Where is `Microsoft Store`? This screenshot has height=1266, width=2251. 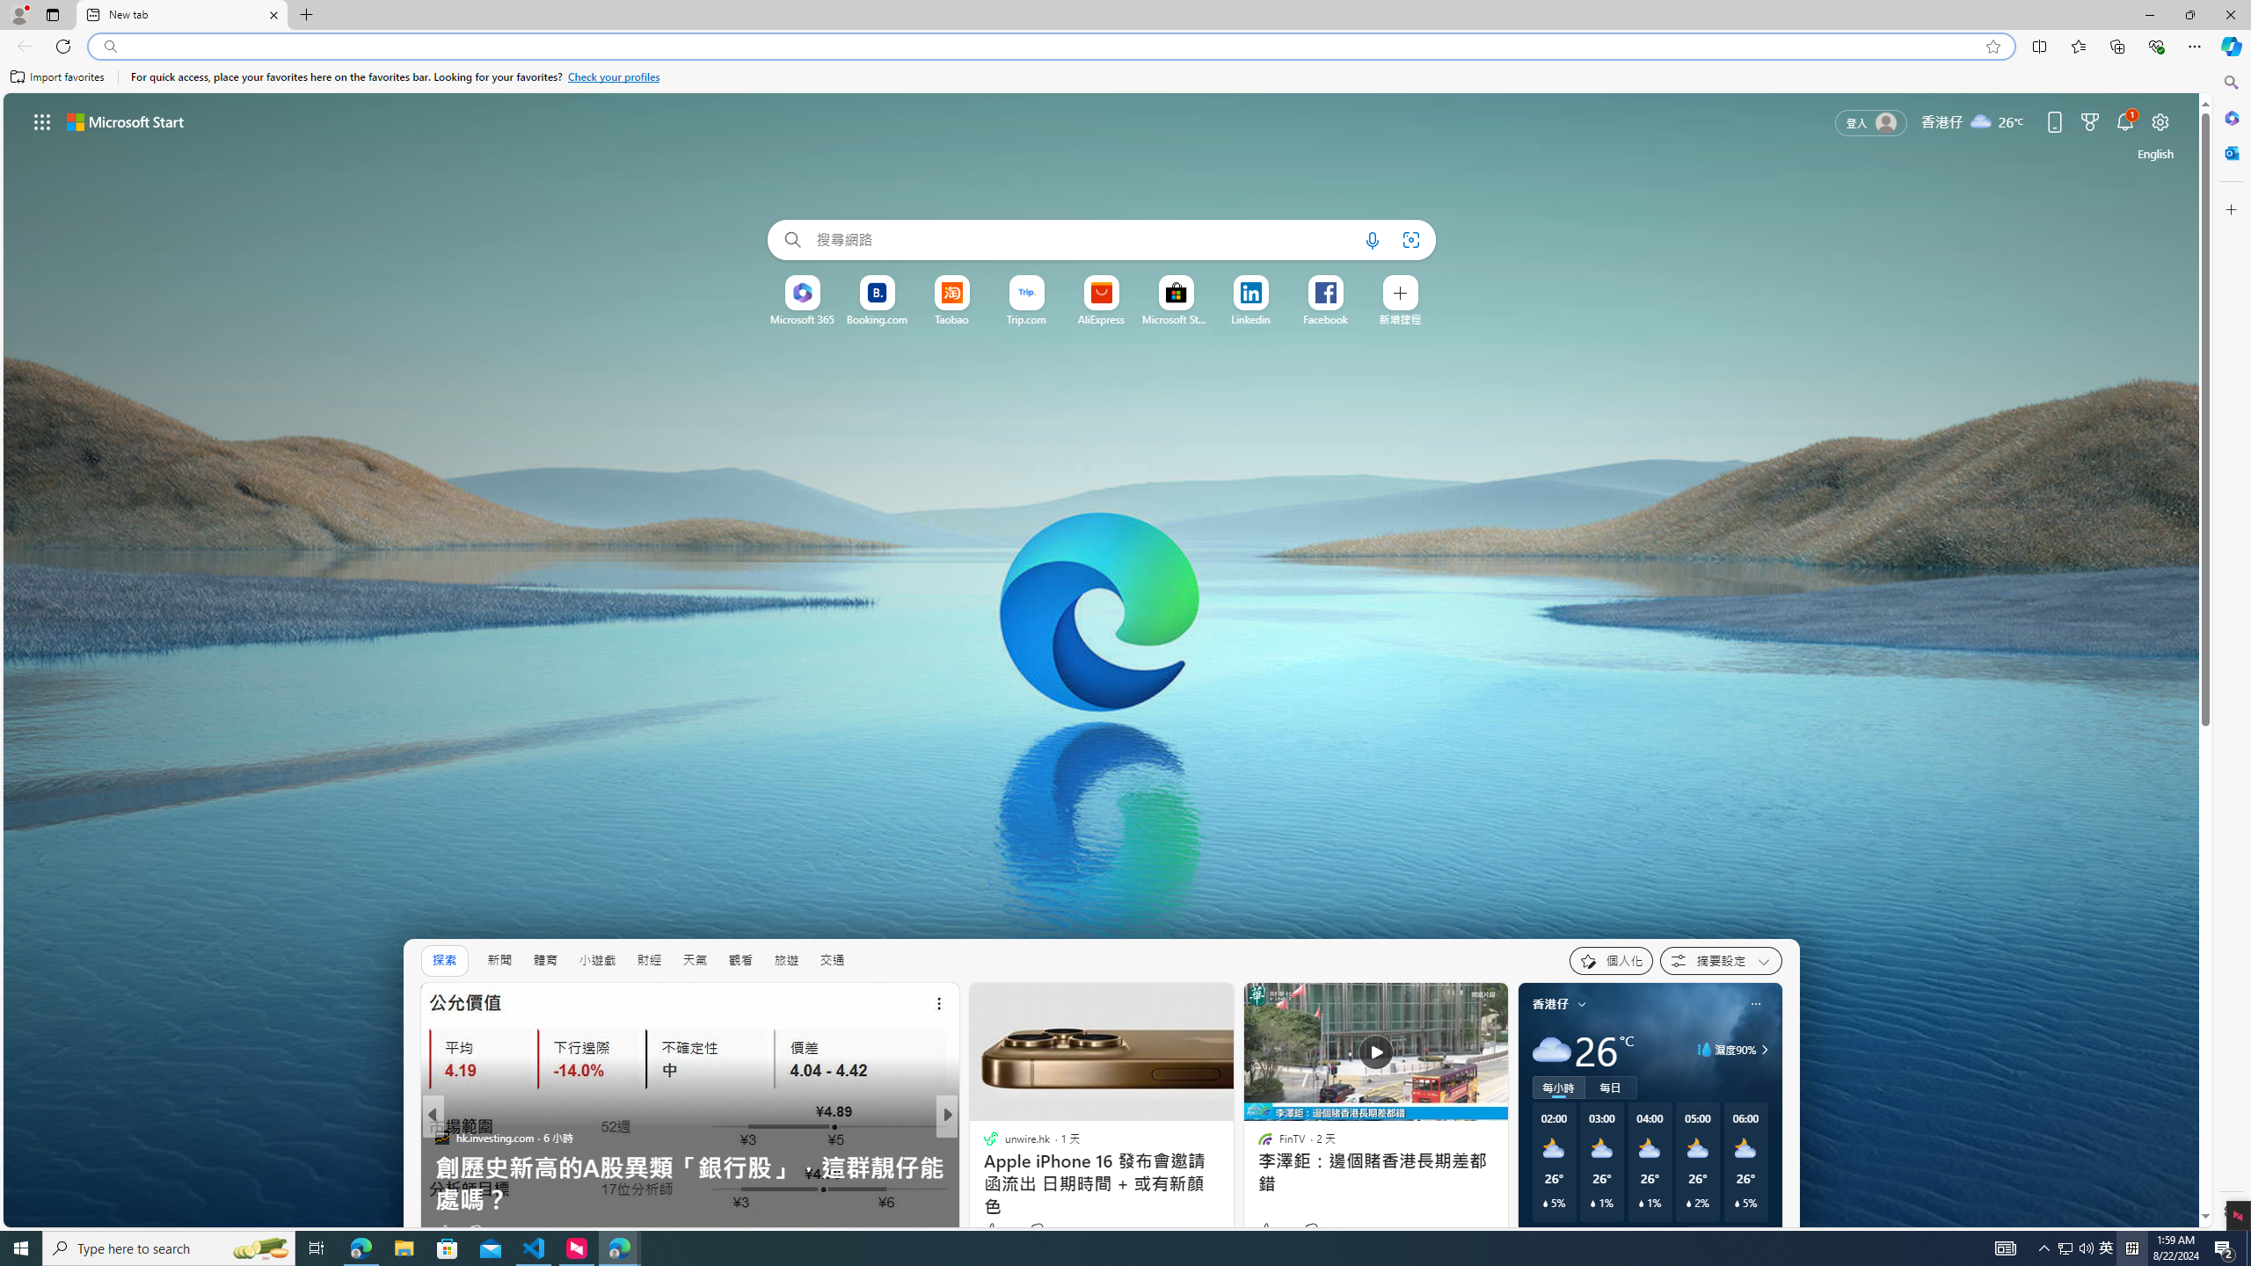
Microsoft Store is located at coordinates (1176, 319).